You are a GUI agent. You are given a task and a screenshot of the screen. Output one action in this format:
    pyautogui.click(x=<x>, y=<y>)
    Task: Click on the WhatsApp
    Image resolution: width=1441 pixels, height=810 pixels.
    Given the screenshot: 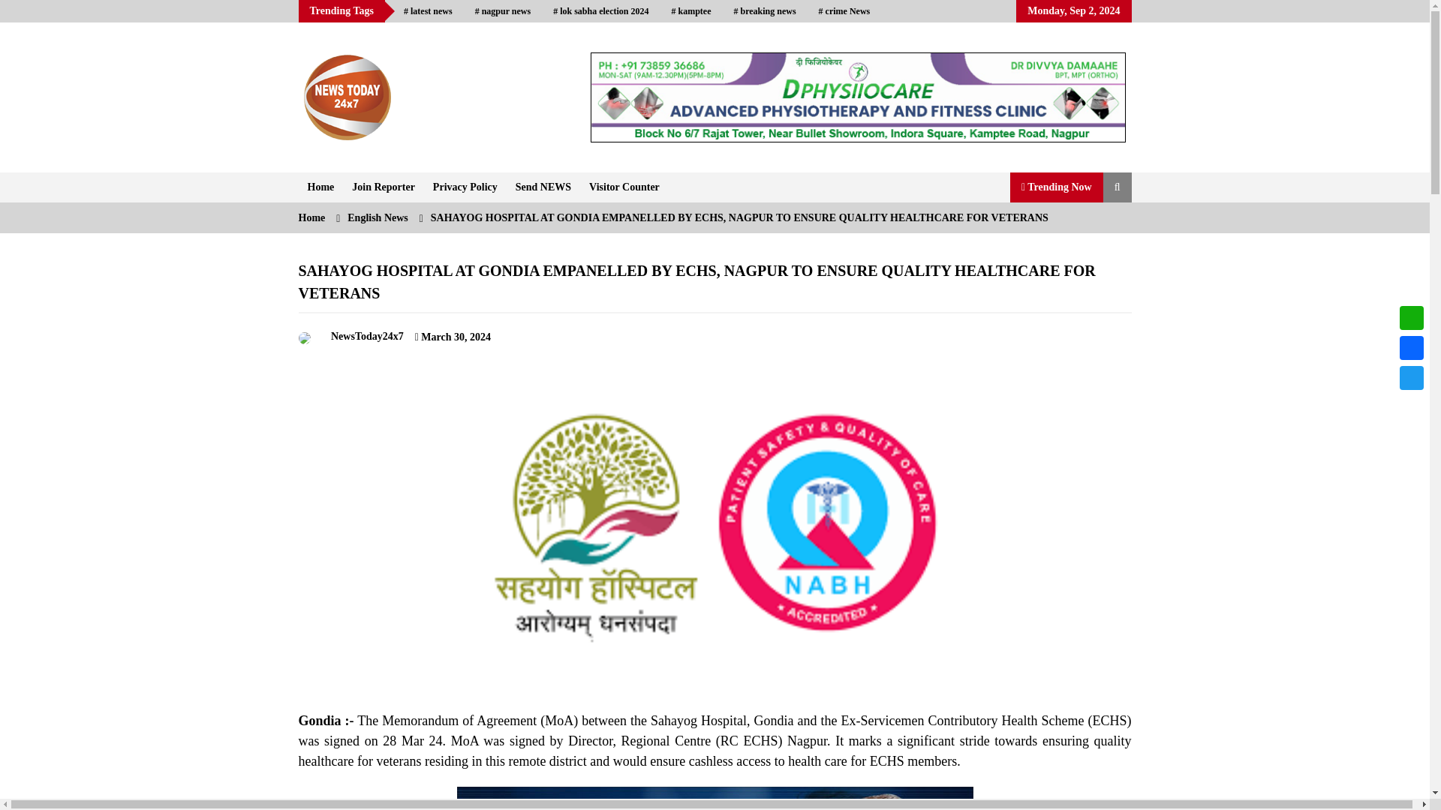 What is the action you would take?
    pyautogui.click(x=1411, y=317)
    